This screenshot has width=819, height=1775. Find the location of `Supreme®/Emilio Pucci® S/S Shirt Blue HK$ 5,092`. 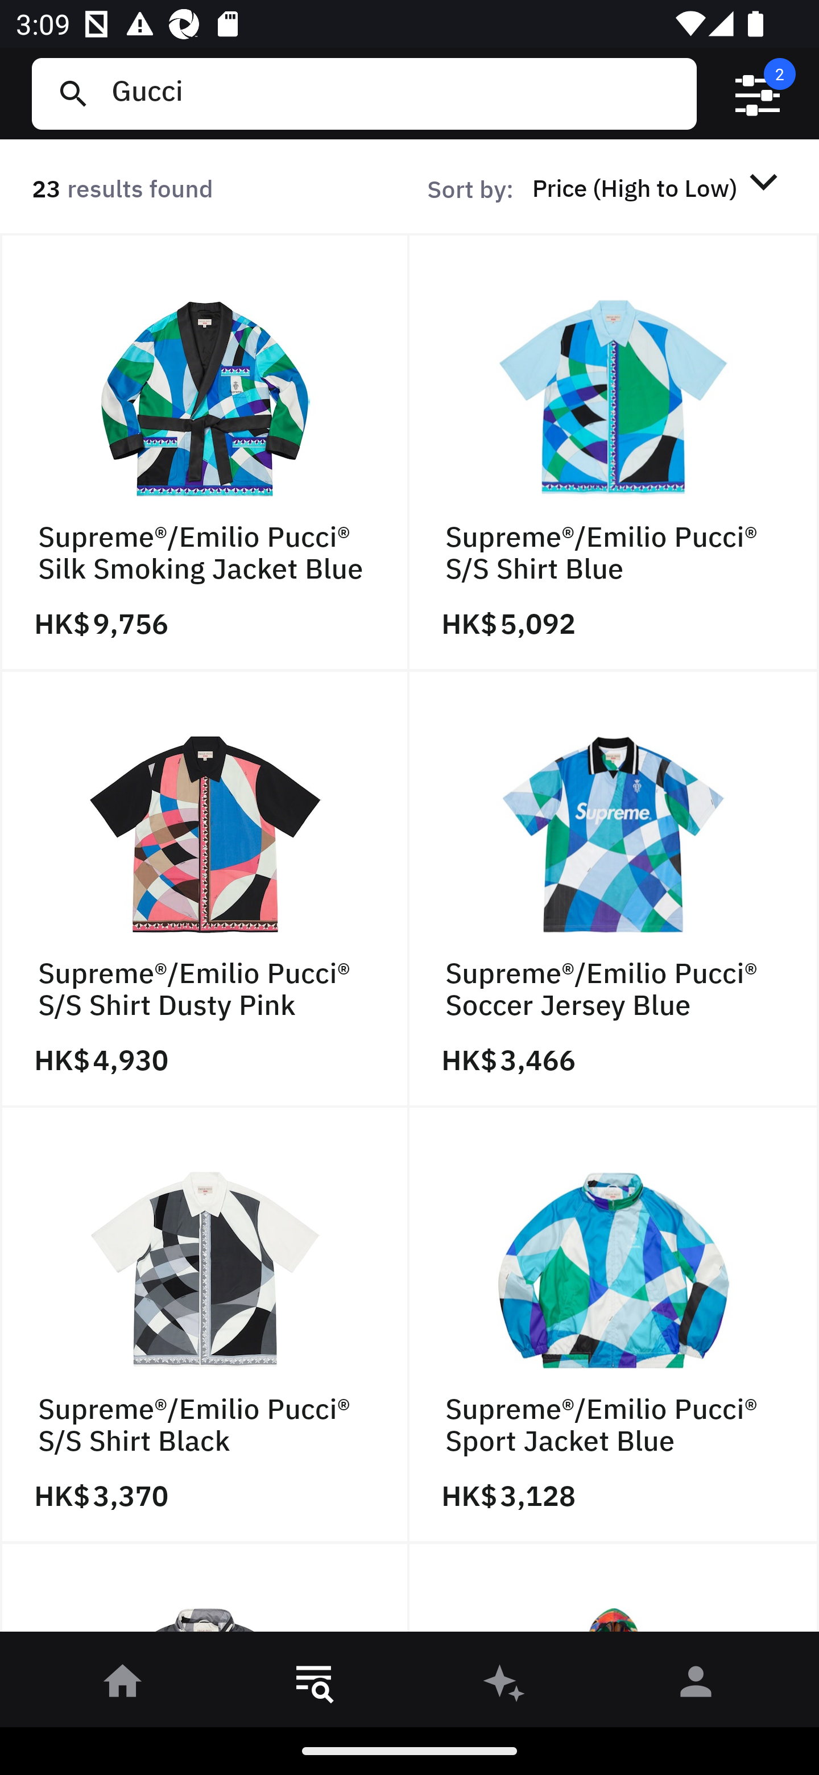

Supreme®/Emilio Pucci® S/S Shirt Blue HK$ 5,092 is located at coordinates (614, 452).